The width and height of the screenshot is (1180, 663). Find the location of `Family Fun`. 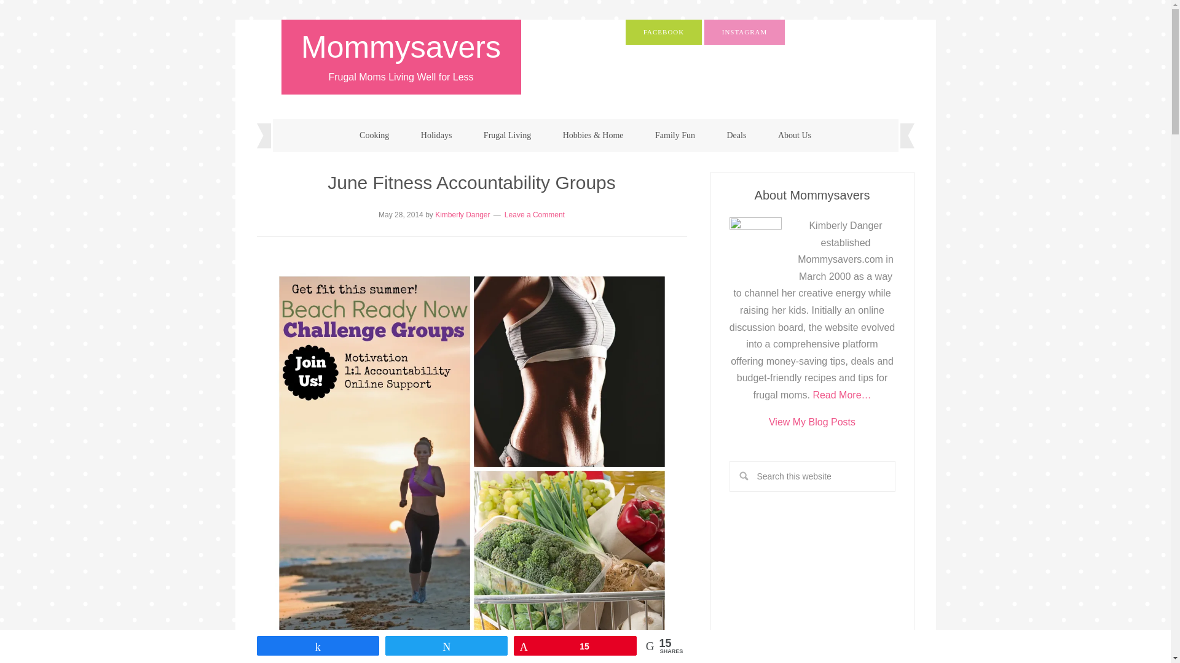

Family Fun is located at coordinates (675, 136).